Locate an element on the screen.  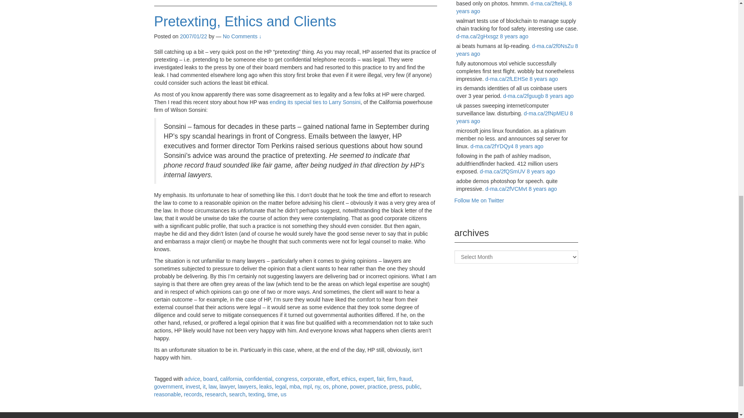
confidential is located at coordinates (258, 379).